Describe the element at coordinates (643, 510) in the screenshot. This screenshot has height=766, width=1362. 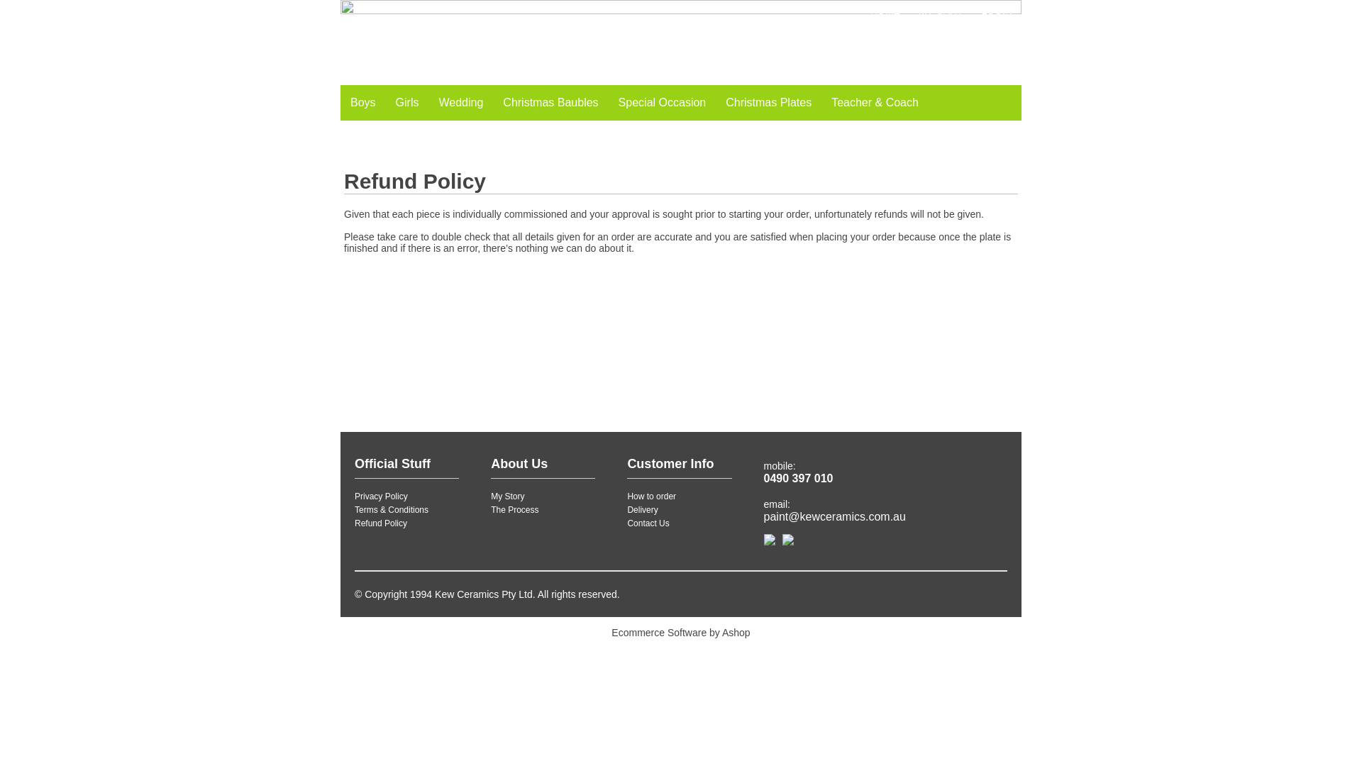
I see `Delivery` at that location.